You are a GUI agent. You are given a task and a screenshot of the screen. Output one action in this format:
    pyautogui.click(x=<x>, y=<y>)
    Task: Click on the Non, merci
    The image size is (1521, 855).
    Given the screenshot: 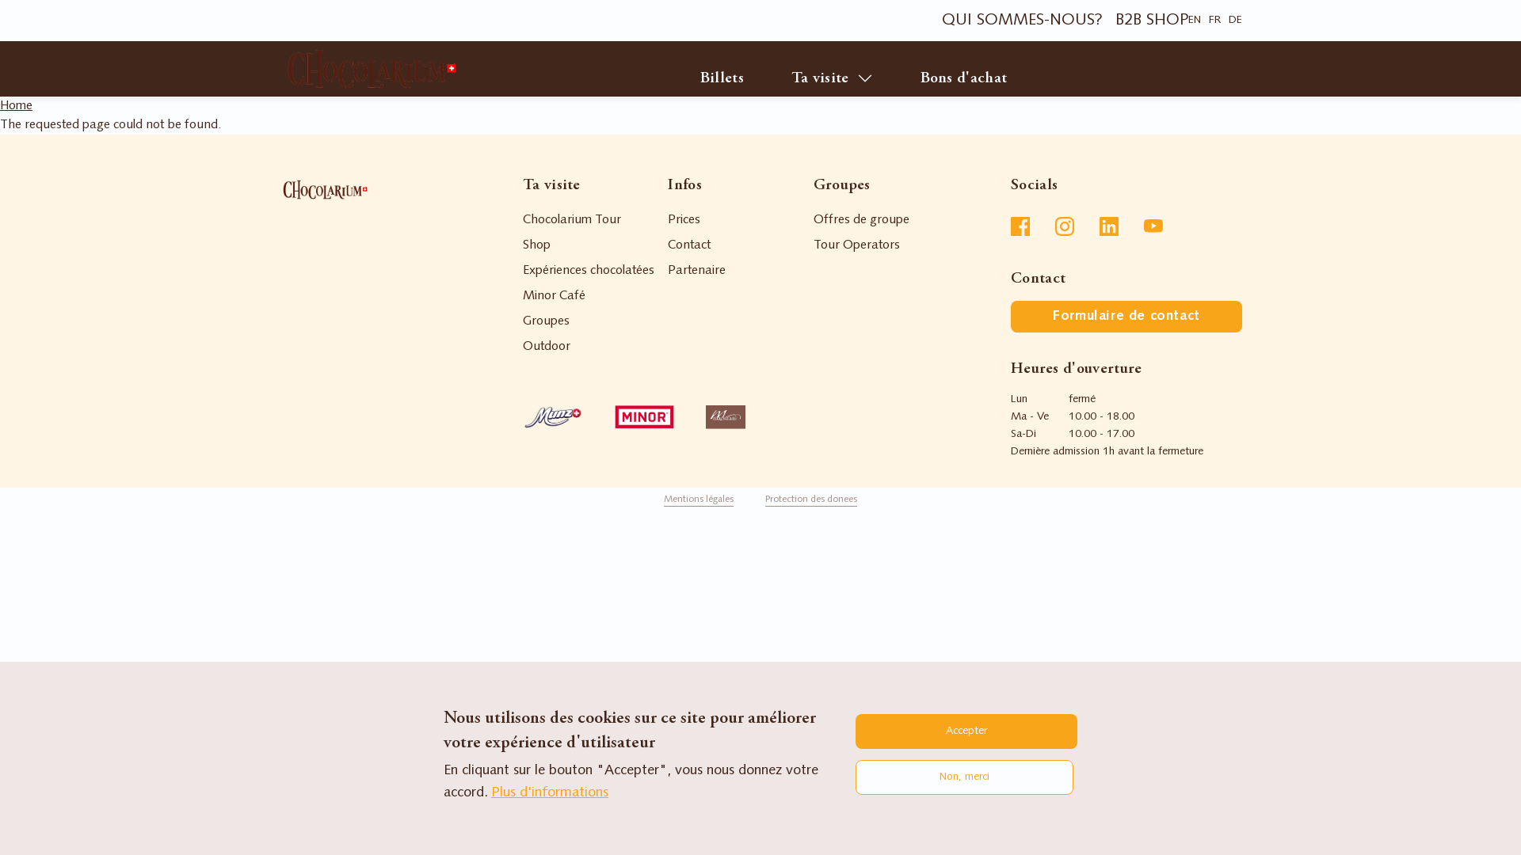 What is the action you would take?
    pyautogui.click(x=965, y=777)
    